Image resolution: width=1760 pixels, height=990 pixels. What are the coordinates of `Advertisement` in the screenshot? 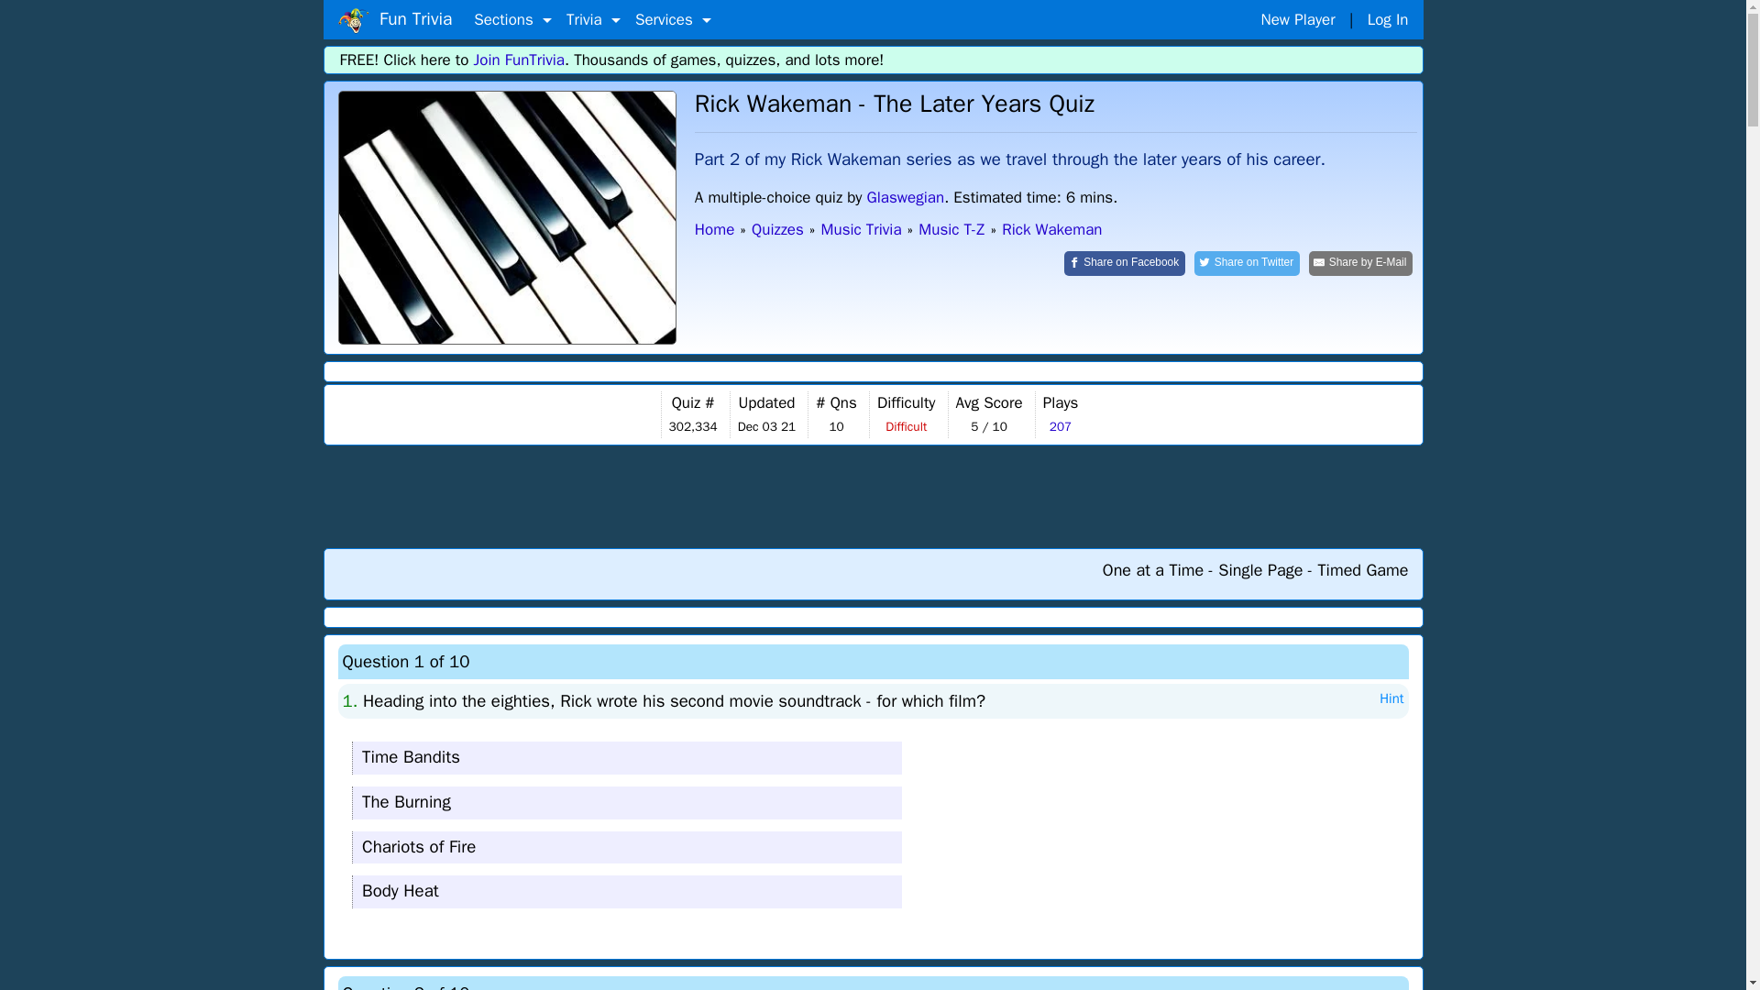 It's located at (874, 495).